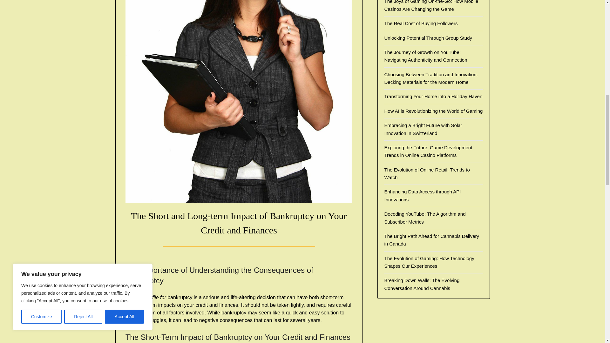 This screenshot has height=343, width=610. I want to click on How AI is Revolutionizing the World of Gaming, so click(433, 111).